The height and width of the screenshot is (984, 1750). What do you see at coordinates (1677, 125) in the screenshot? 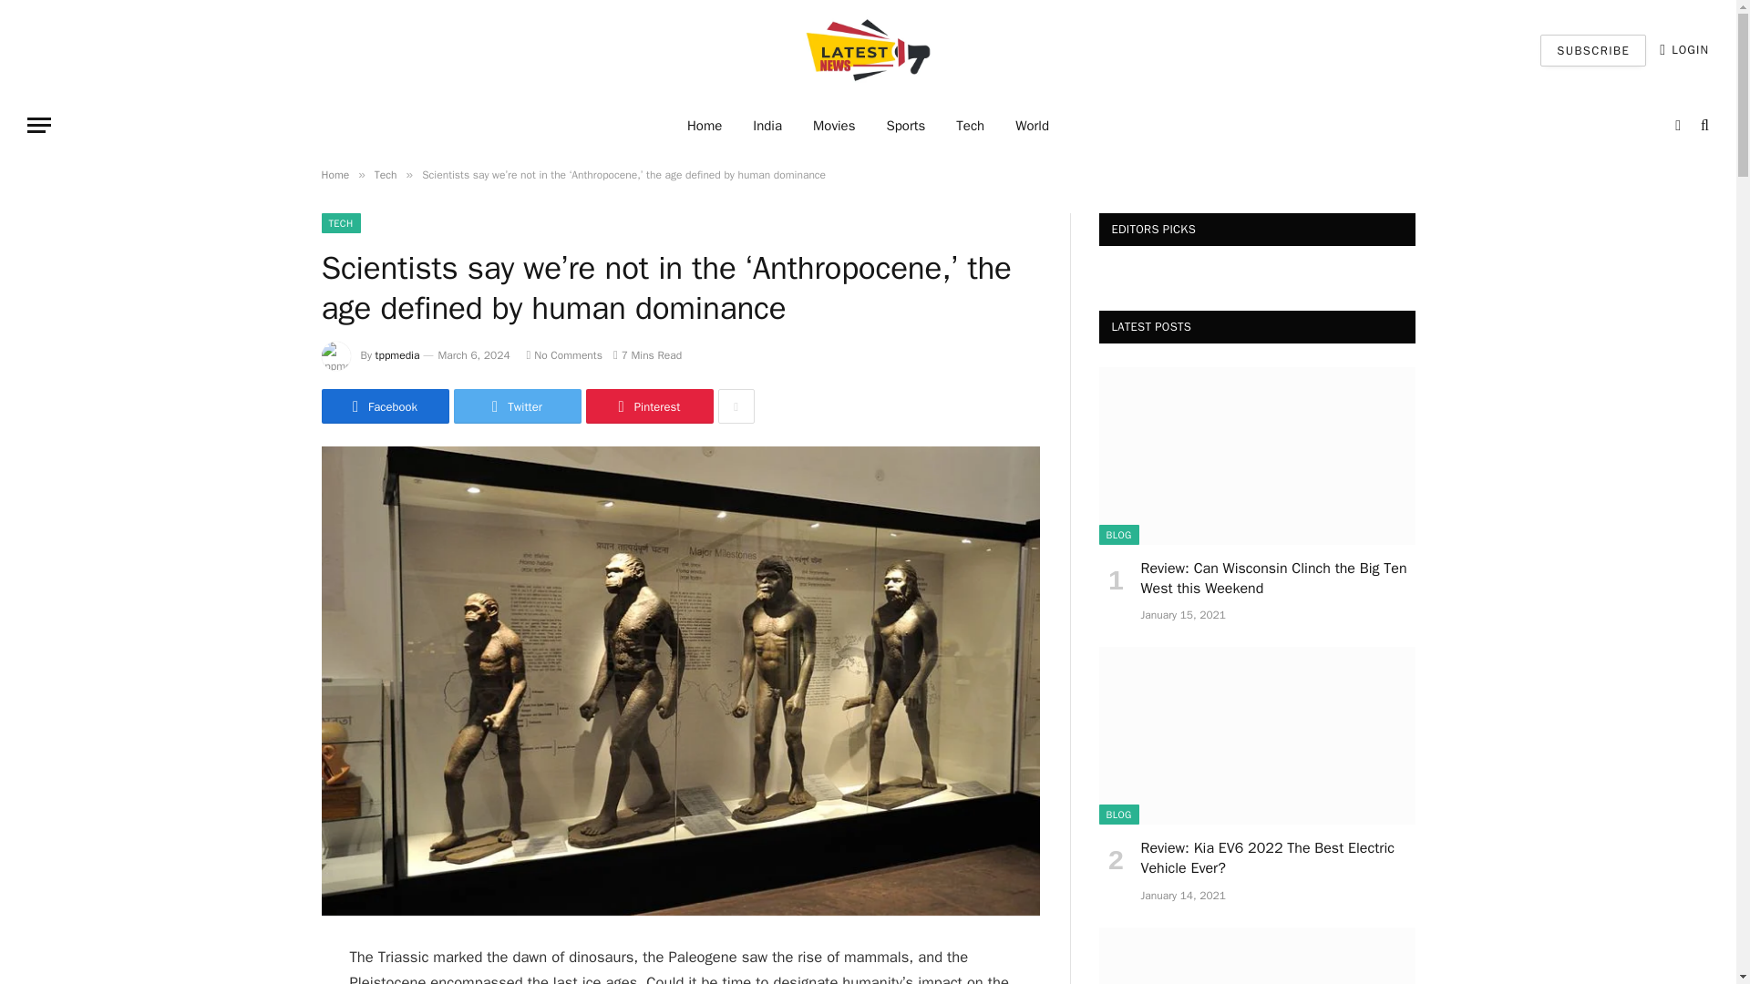
I see `Switch to Dark Design - easier on eyes.` at bounding box center [1677, 125].